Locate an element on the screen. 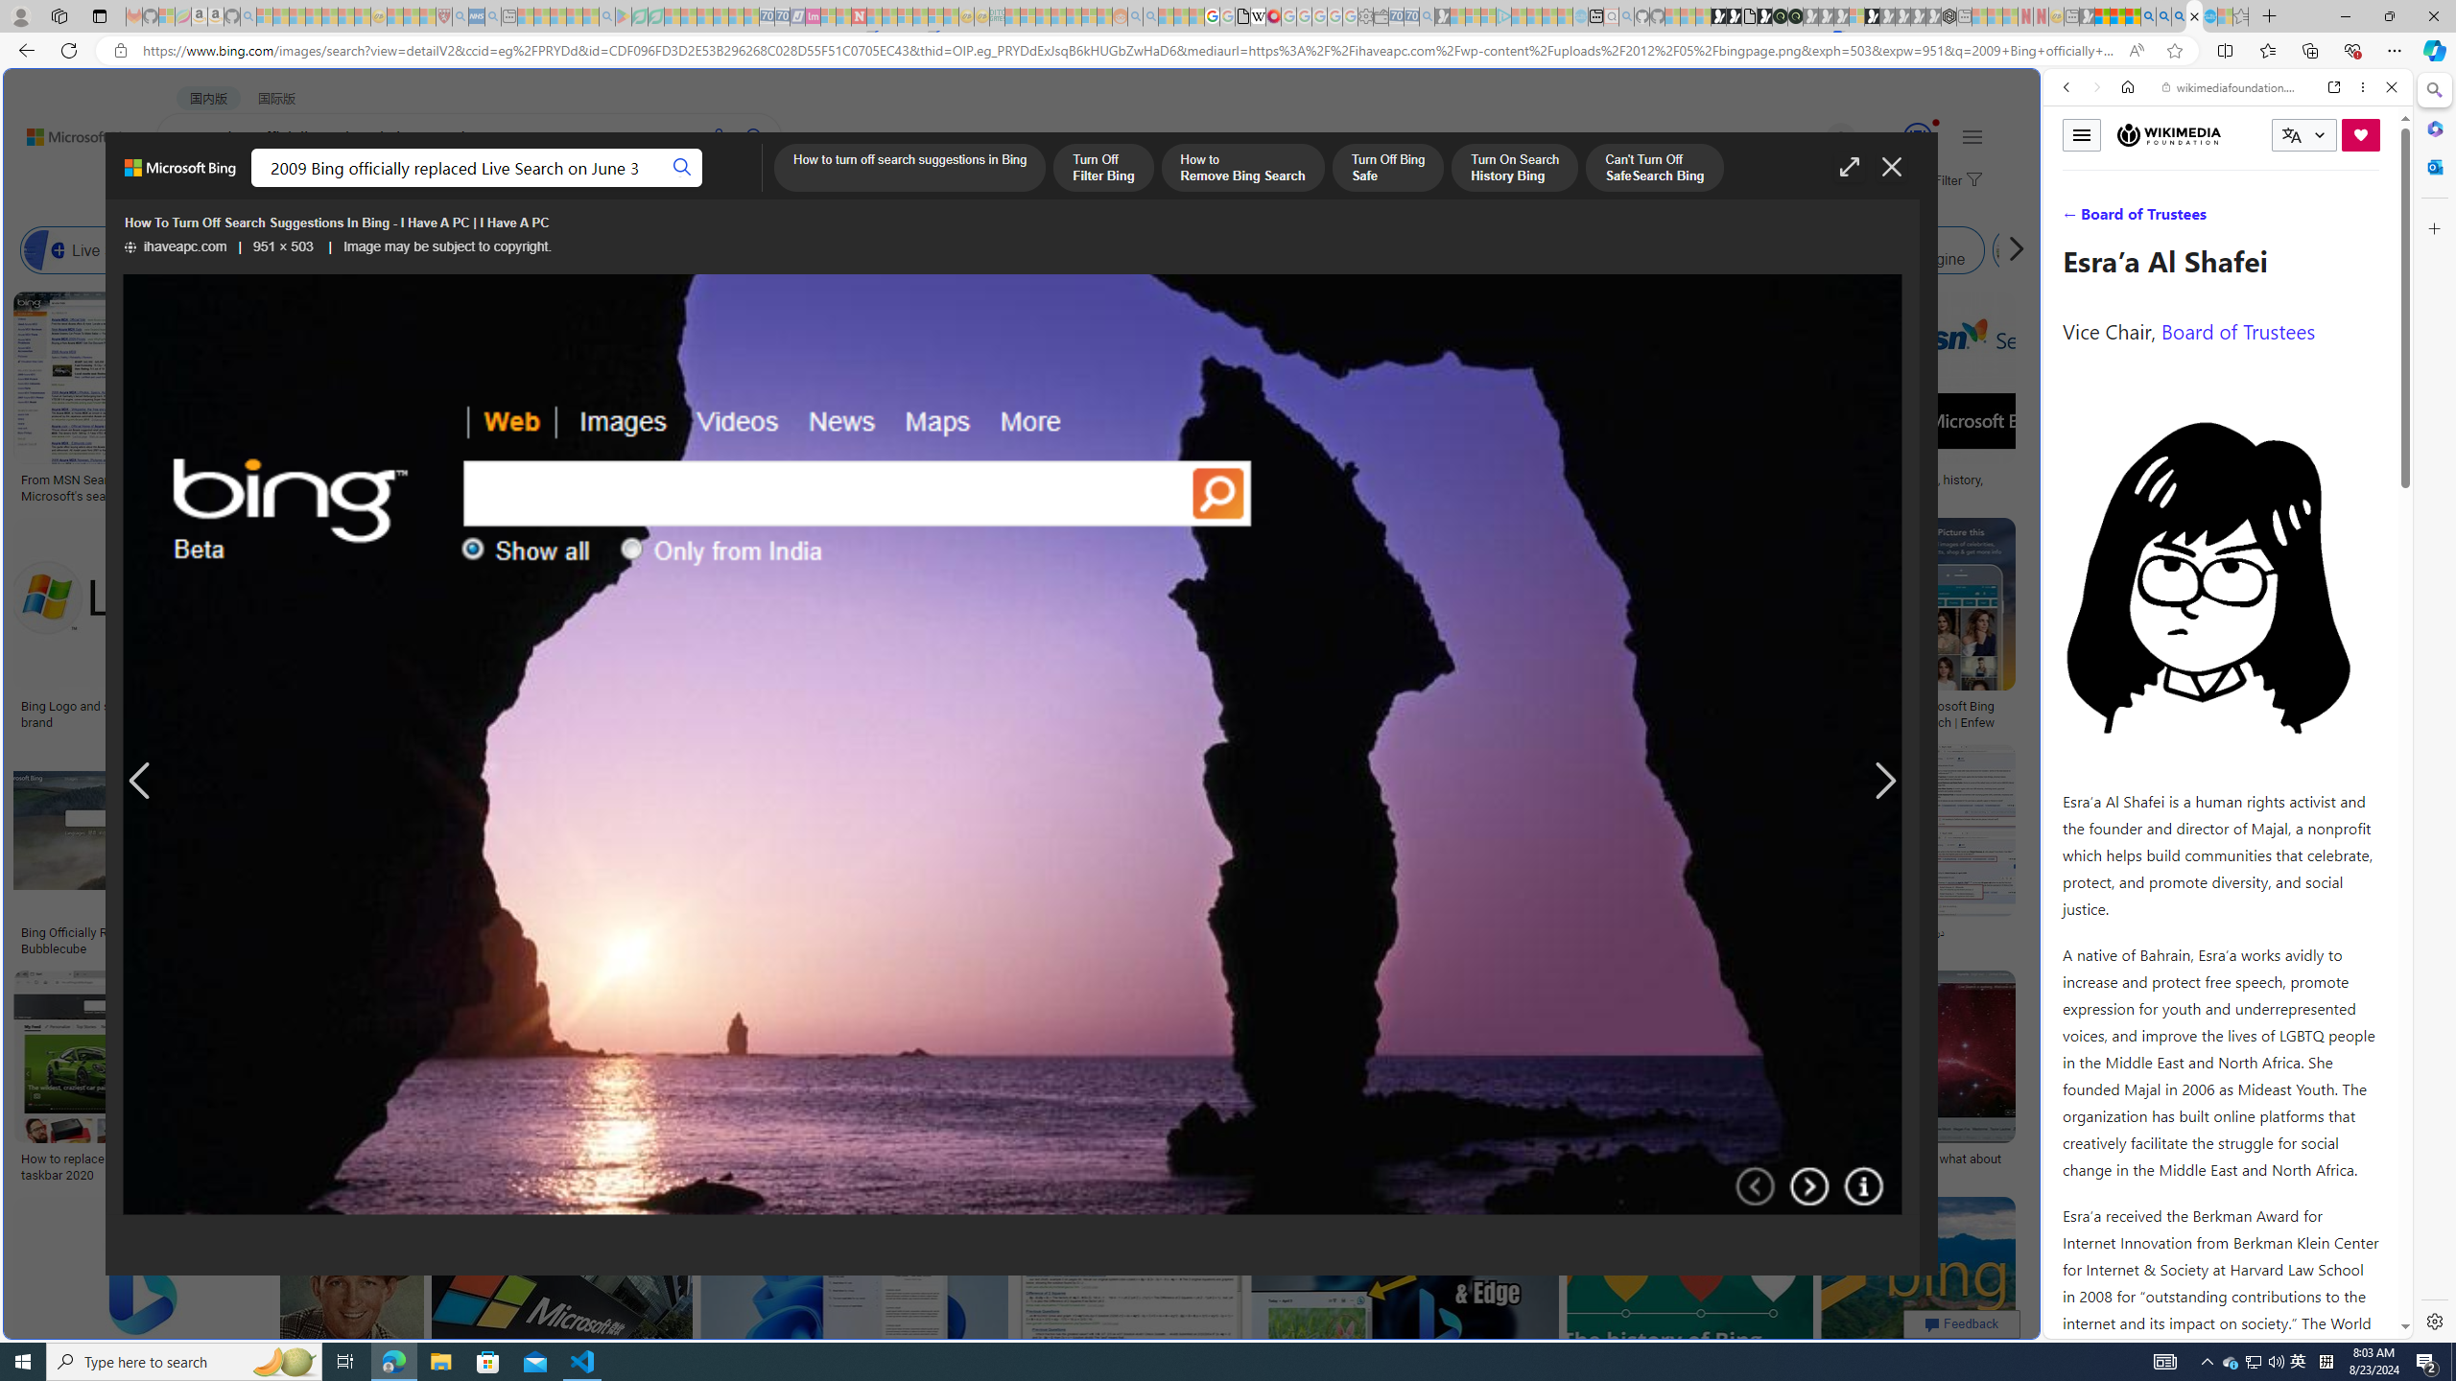 This screenshot has width=2456, height=1381. Bing Ai Search Engine Powered is located at coordinates (906, 250).